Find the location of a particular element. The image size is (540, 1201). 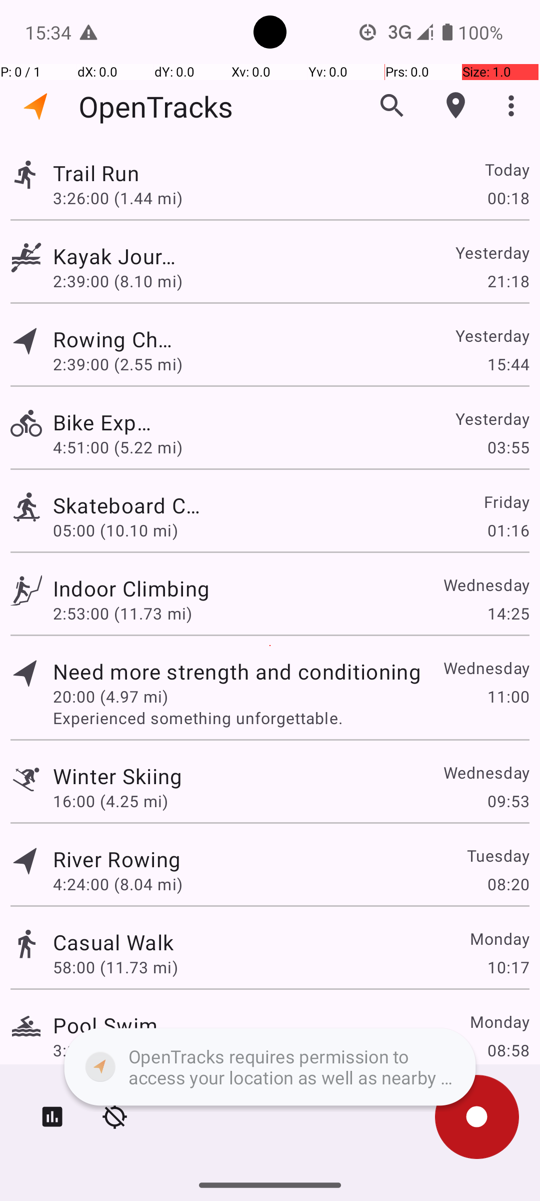

00:18 is located at coordinates (508, 198).